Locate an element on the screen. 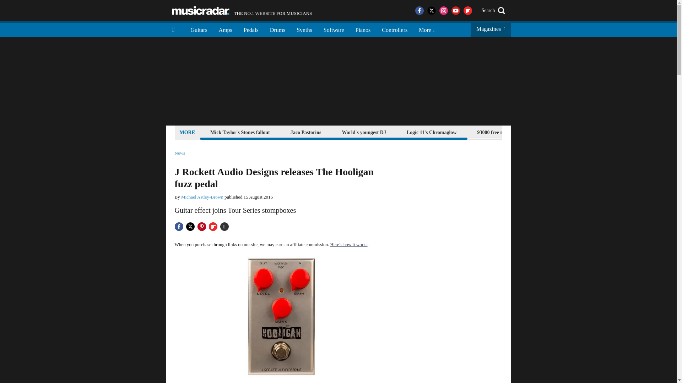  Guitars is located at coordinates (199, 29).